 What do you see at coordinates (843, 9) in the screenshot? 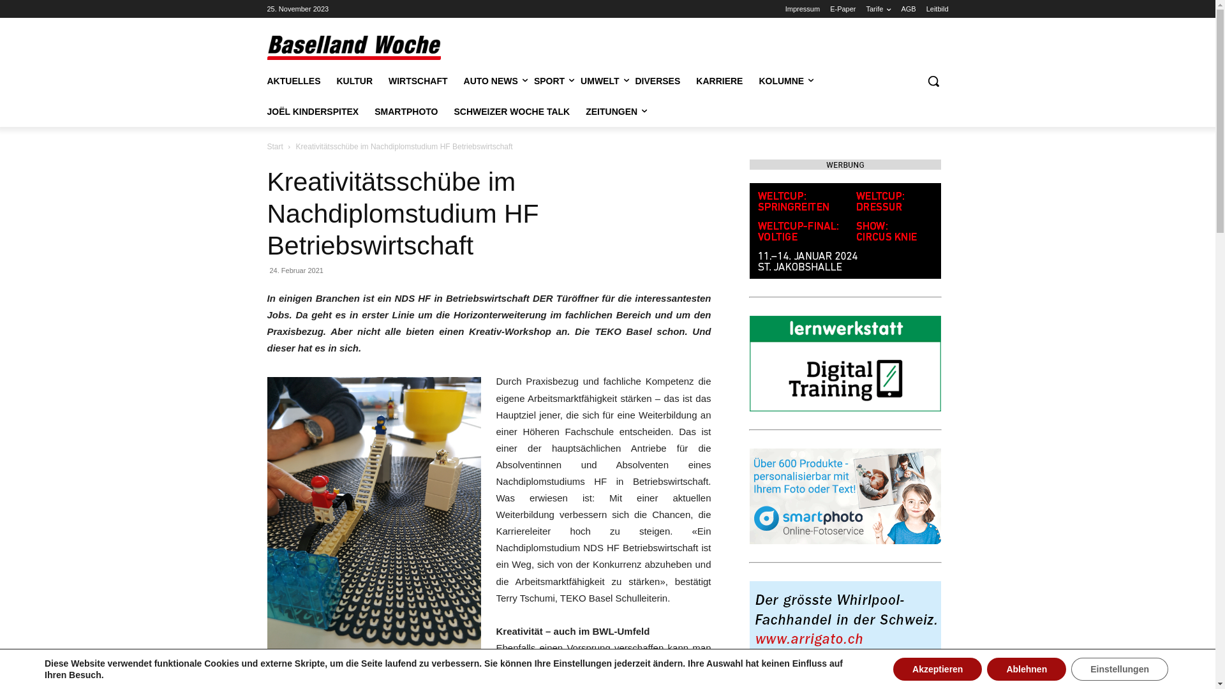
I see `E-Paper` at bounding box center [843, 9].